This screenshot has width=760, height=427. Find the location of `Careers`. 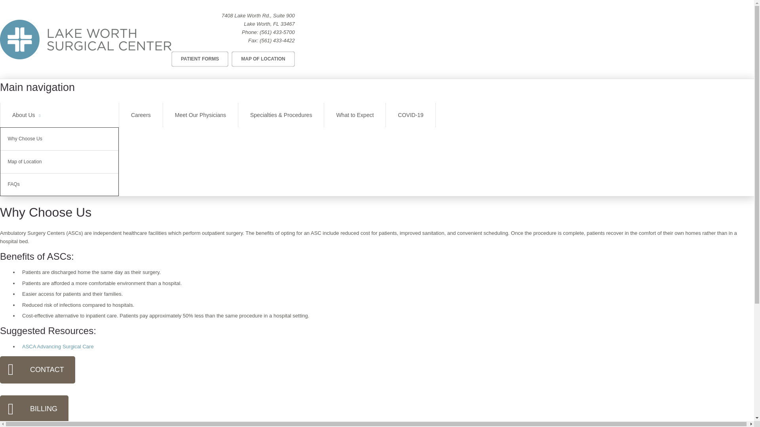

Careers is located at coordinates (141, 115).